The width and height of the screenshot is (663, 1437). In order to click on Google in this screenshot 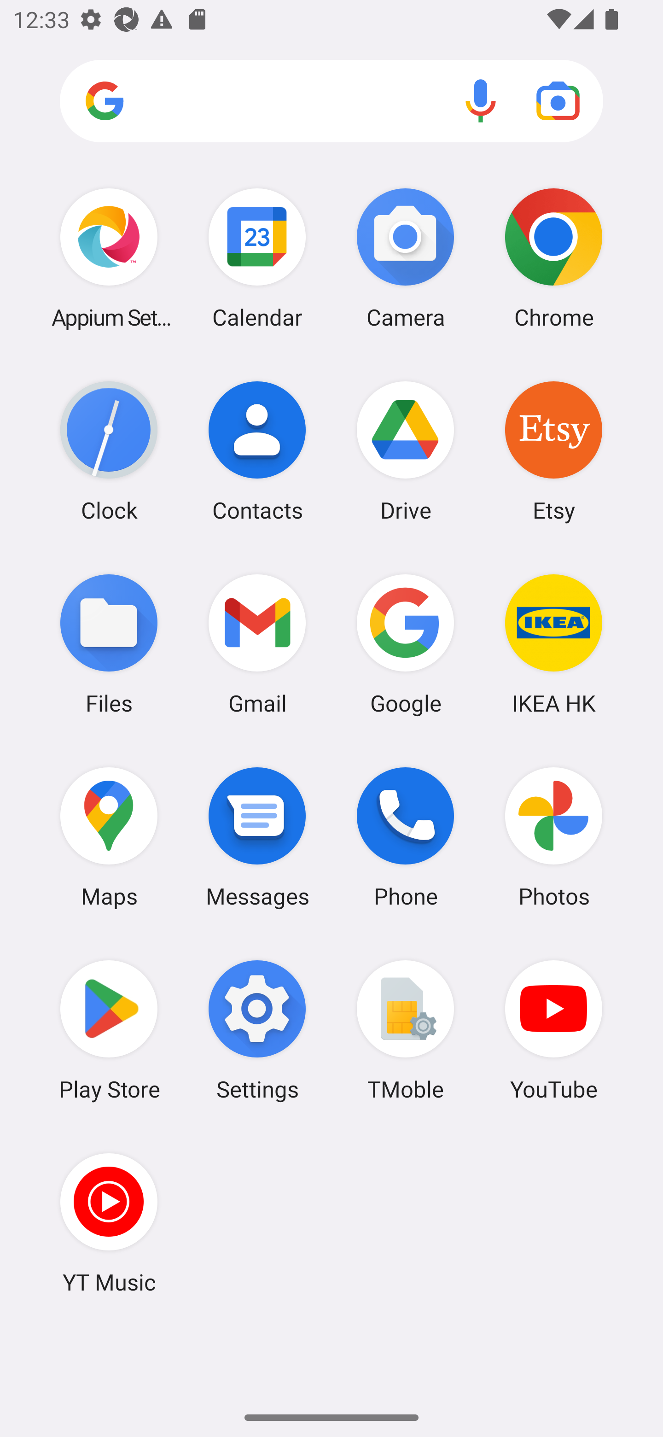, I will do `click(406, 643)`.